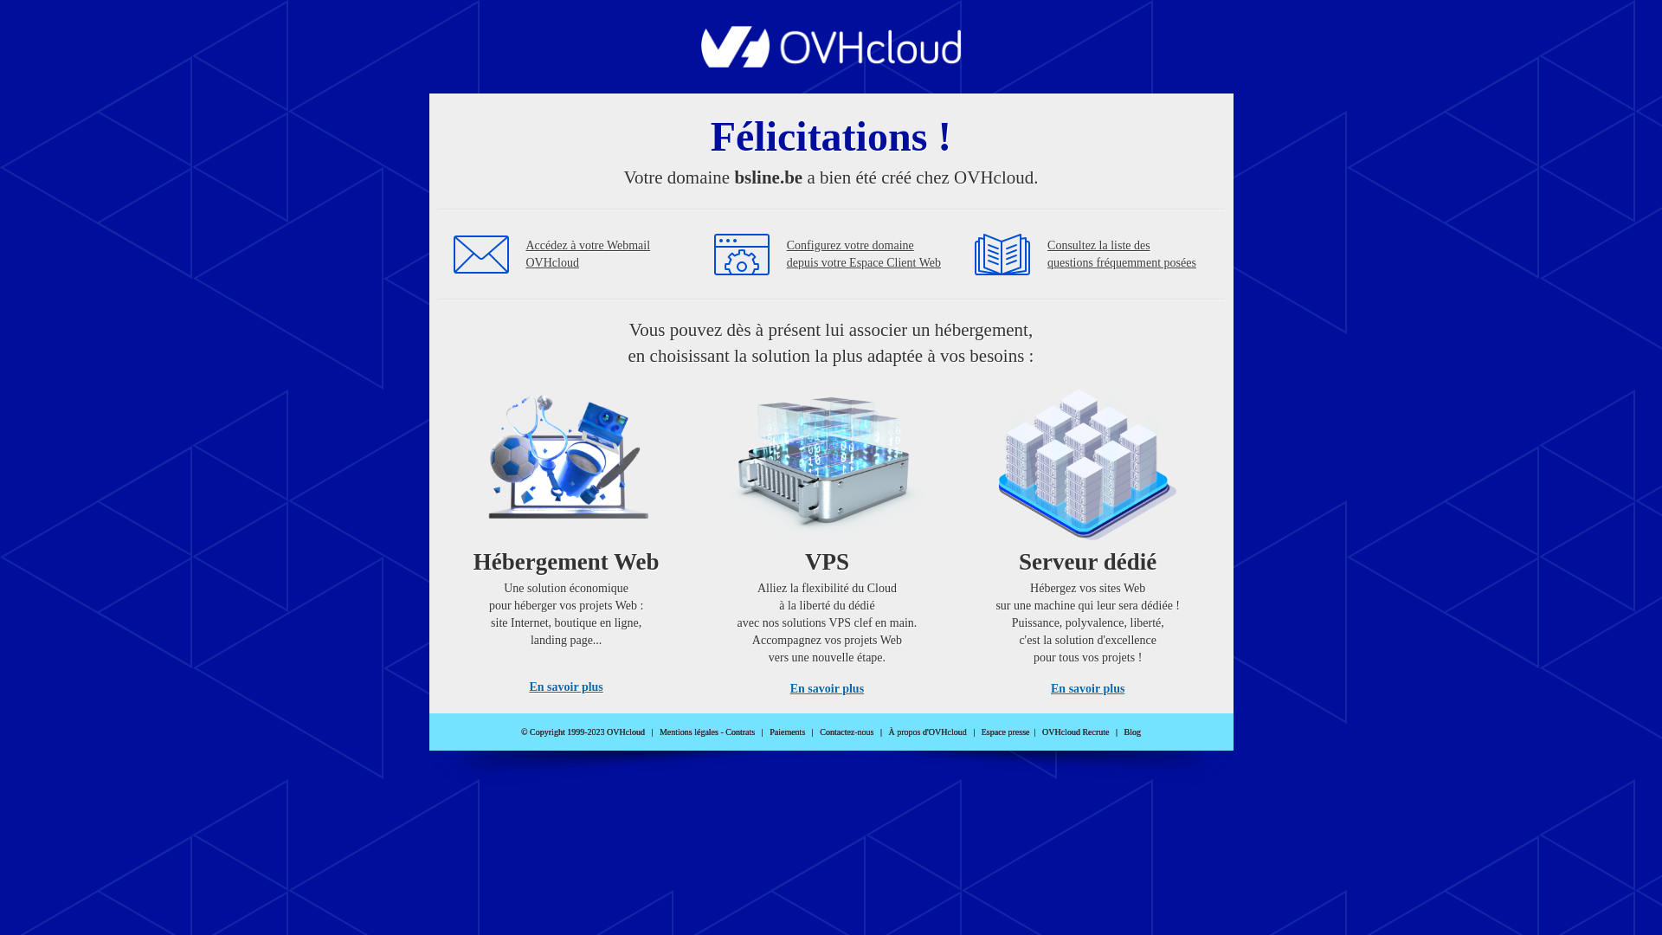  Describe the element at coordinates (1075, 732) in the screenshot. I see `OVHcloud Recrute` at that location.